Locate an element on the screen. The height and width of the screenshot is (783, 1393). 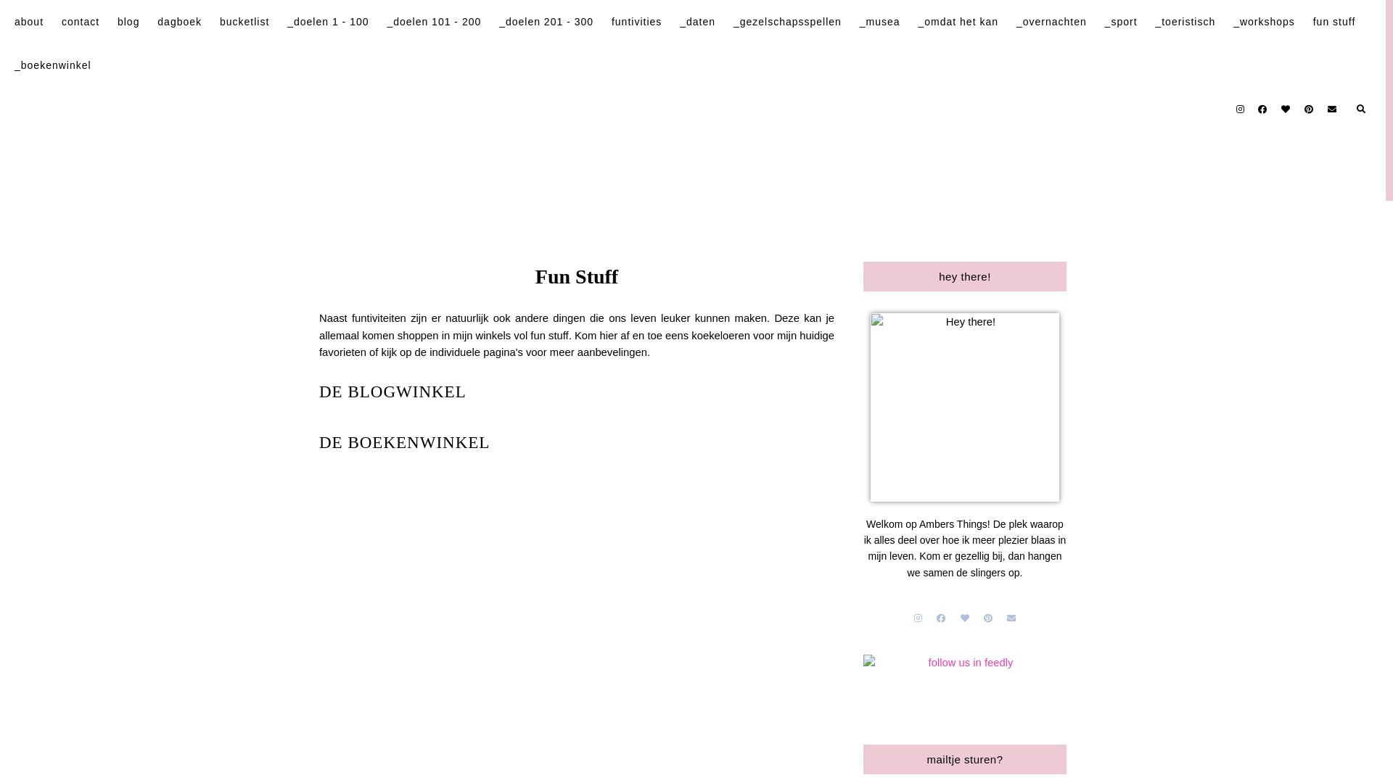
_workshops is located at coordinates (1264, 22).